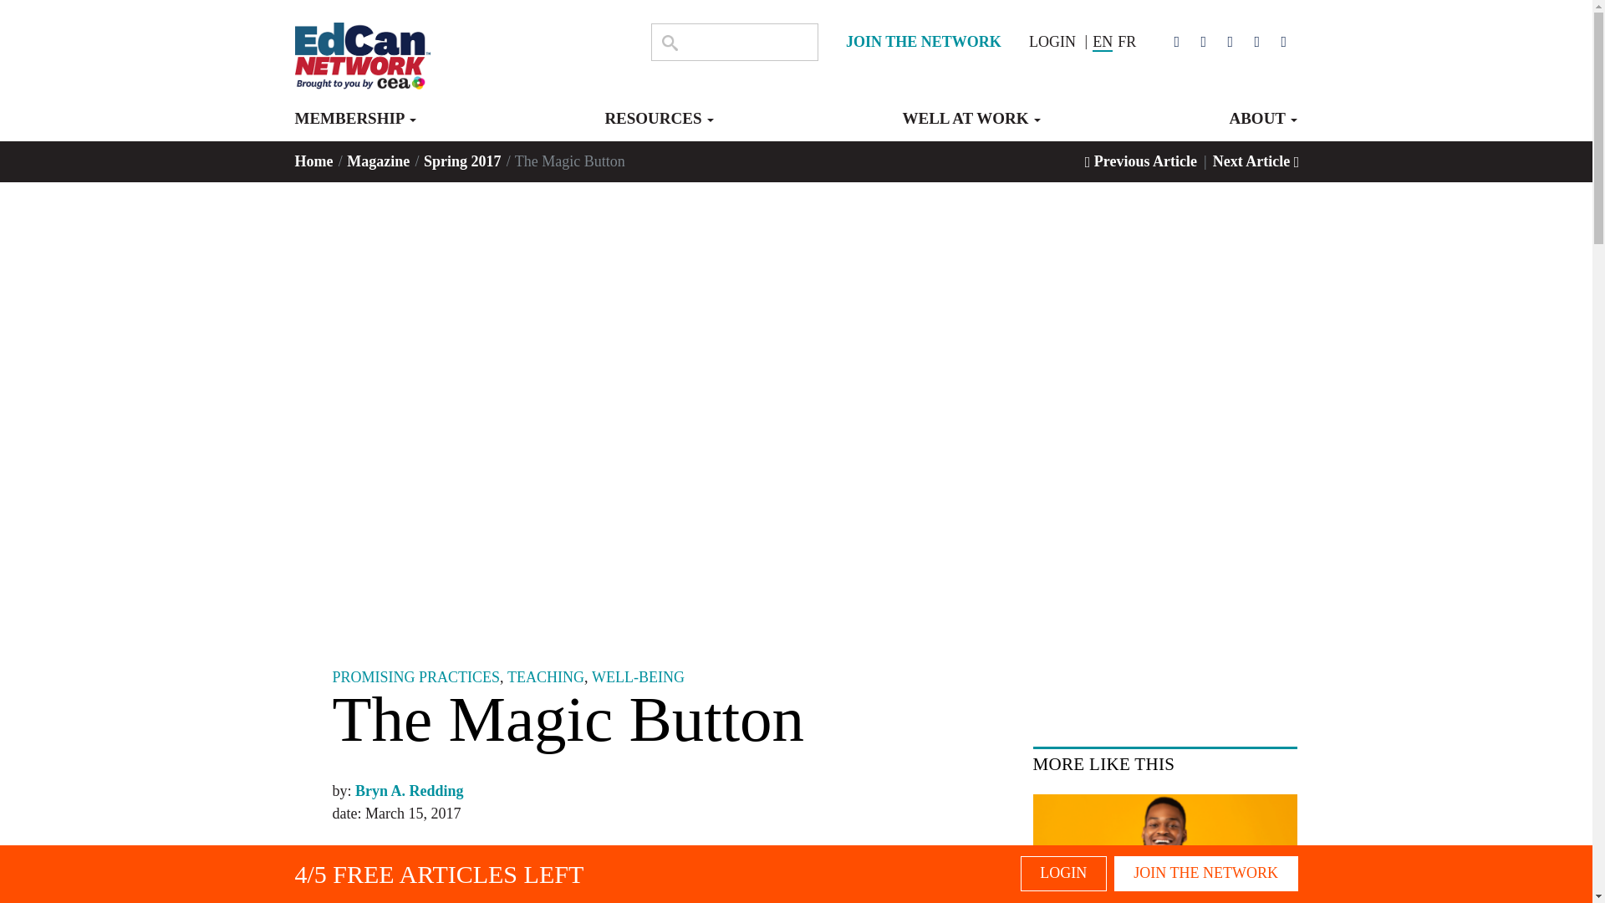 Image resolution: width=1605 pixels, height=903 pixels. What do you see at coordinates (1256, 161) in the screenshot?
I see `Next Article` at bounding box center [1256, 161].